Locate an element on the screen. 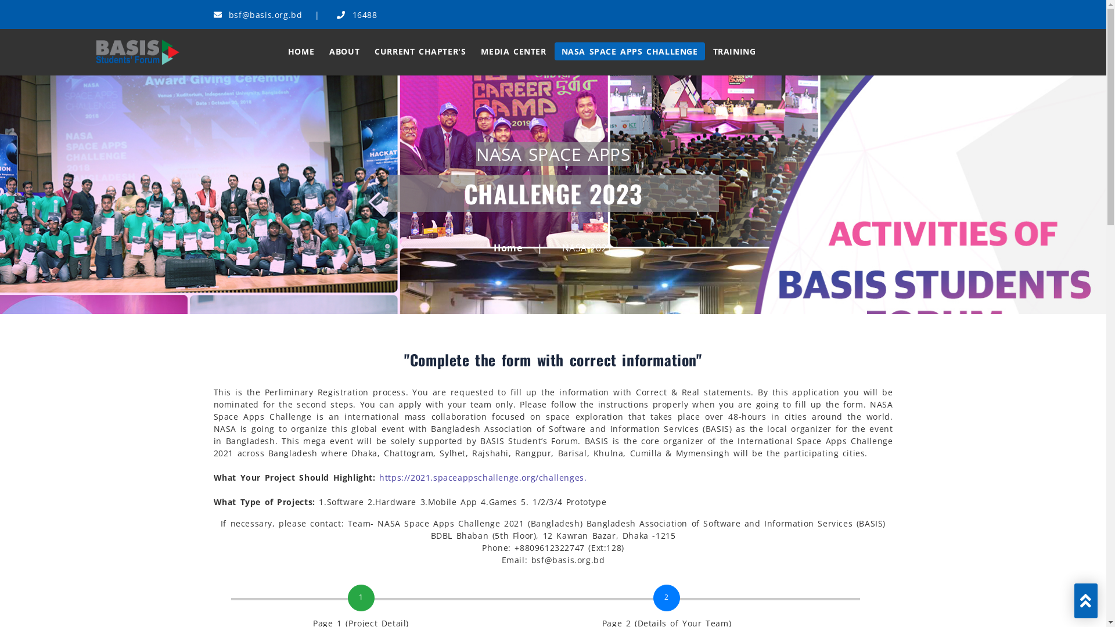 This screenshot has width=1115, height=627. https://2021.spaceappschallenge.org/challenges. is located at coordinates (483, 477).